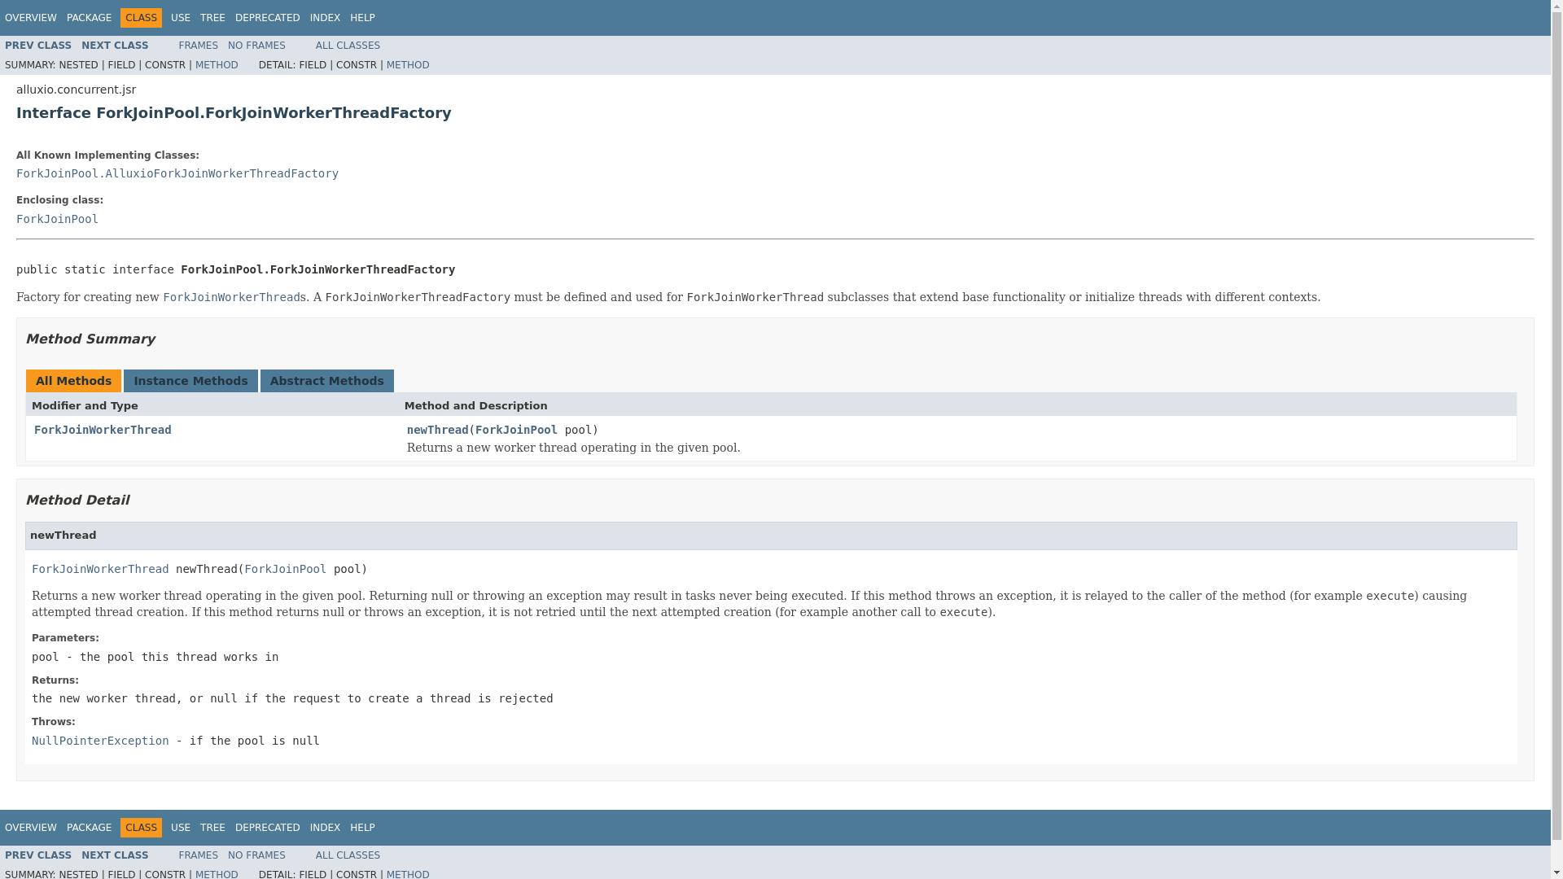 This screenshot has height=879, width=1563. I want to click on ALL CLASSES, so click(347, 45).